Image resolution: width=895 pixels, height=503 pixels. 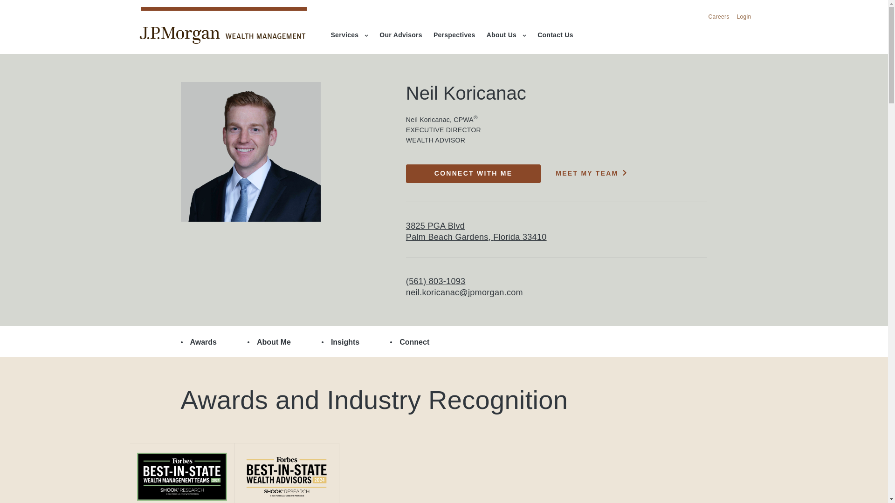 I want to click on Perspectives, so click(x=454, y=35).